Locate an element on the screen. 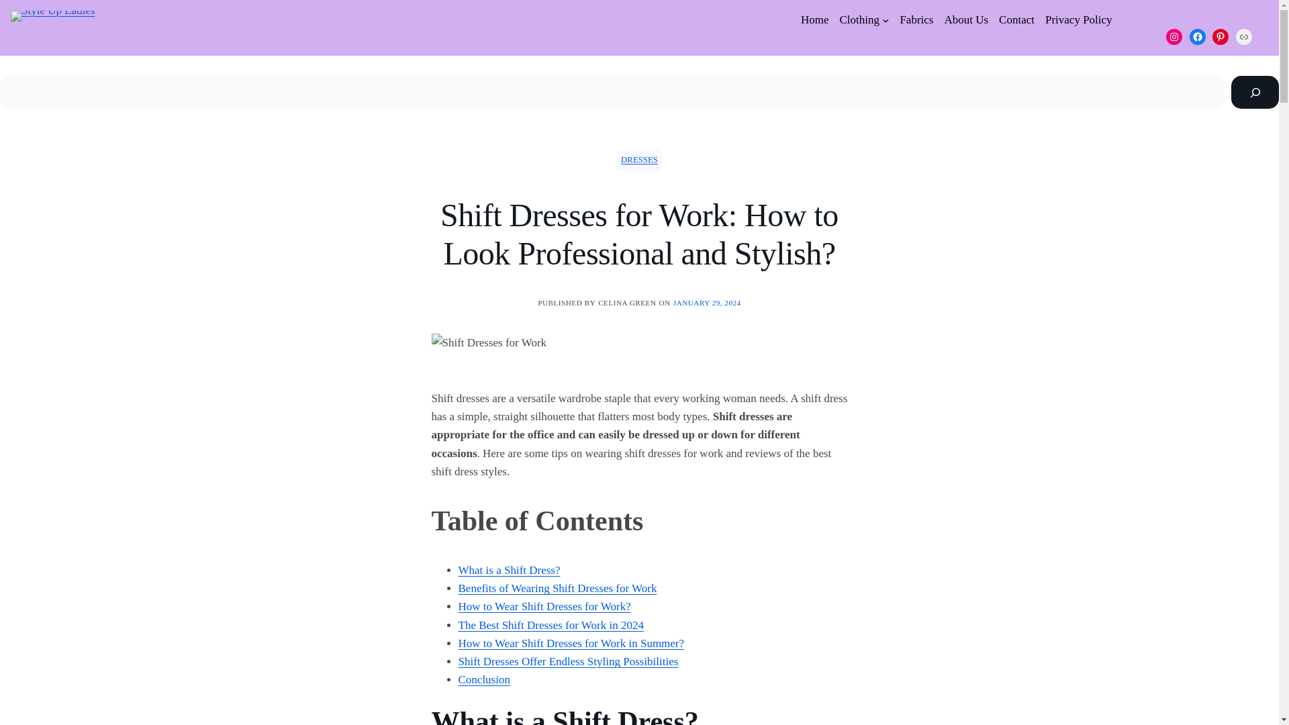 The image size is (1289, 725). What is a Shift Dress? is located at coordinates (508, 570).